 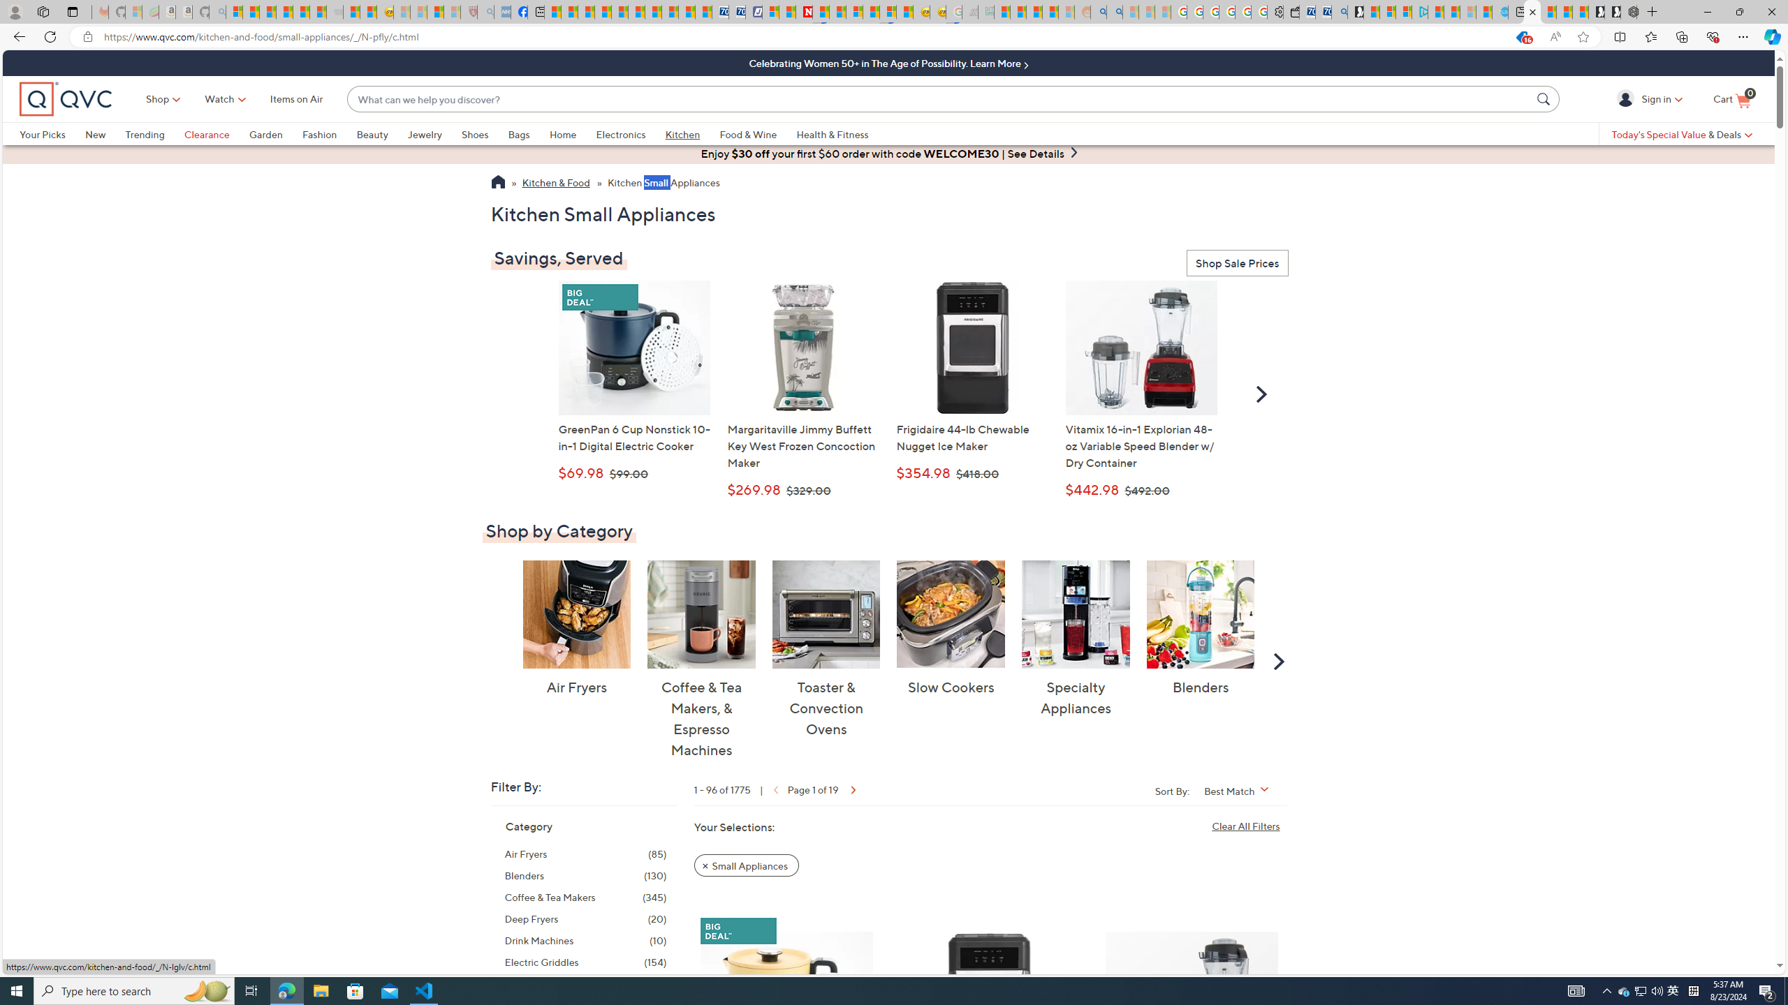 I want to click on New Report Confirms 2023 Was Record Hot | Watch, so click(x=302, y=12).